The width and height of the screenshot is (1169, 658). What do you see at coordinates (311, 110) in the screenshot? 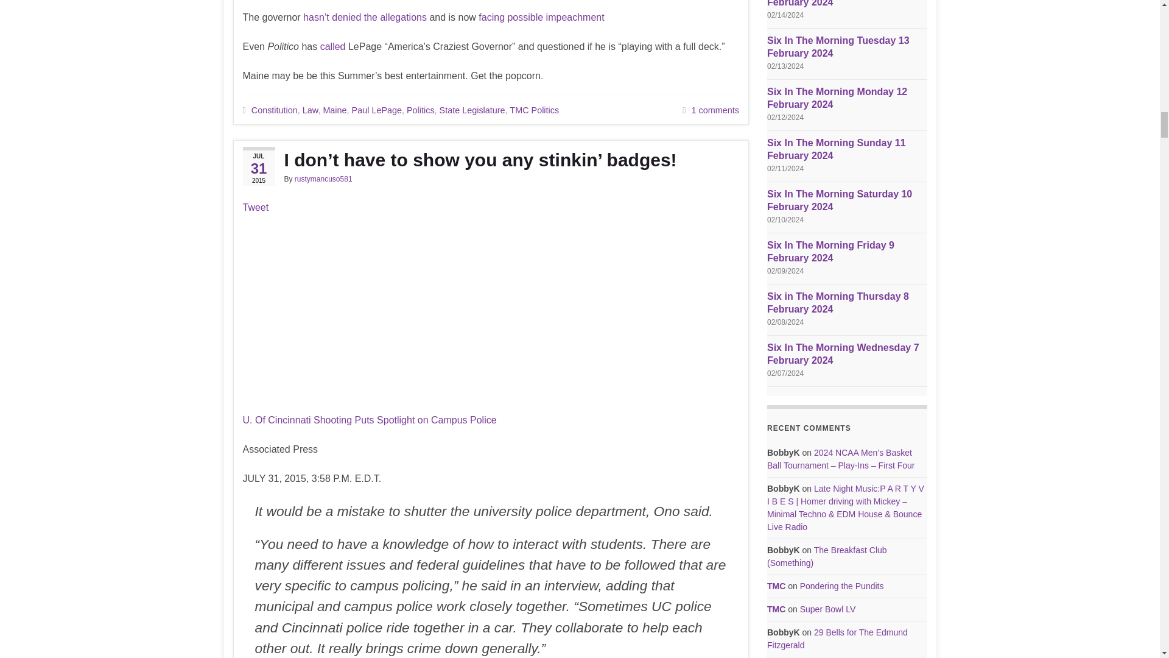
I see `Law` at bounding box center [311, 110].